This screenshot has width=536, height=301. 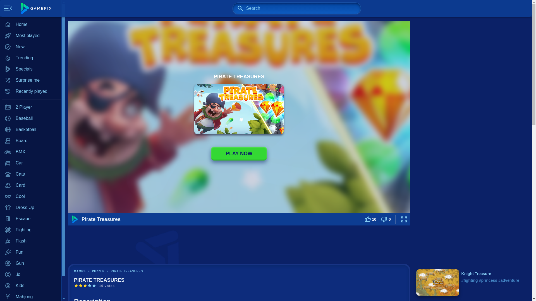 I want to click on Card, so click(x=31, y=185).